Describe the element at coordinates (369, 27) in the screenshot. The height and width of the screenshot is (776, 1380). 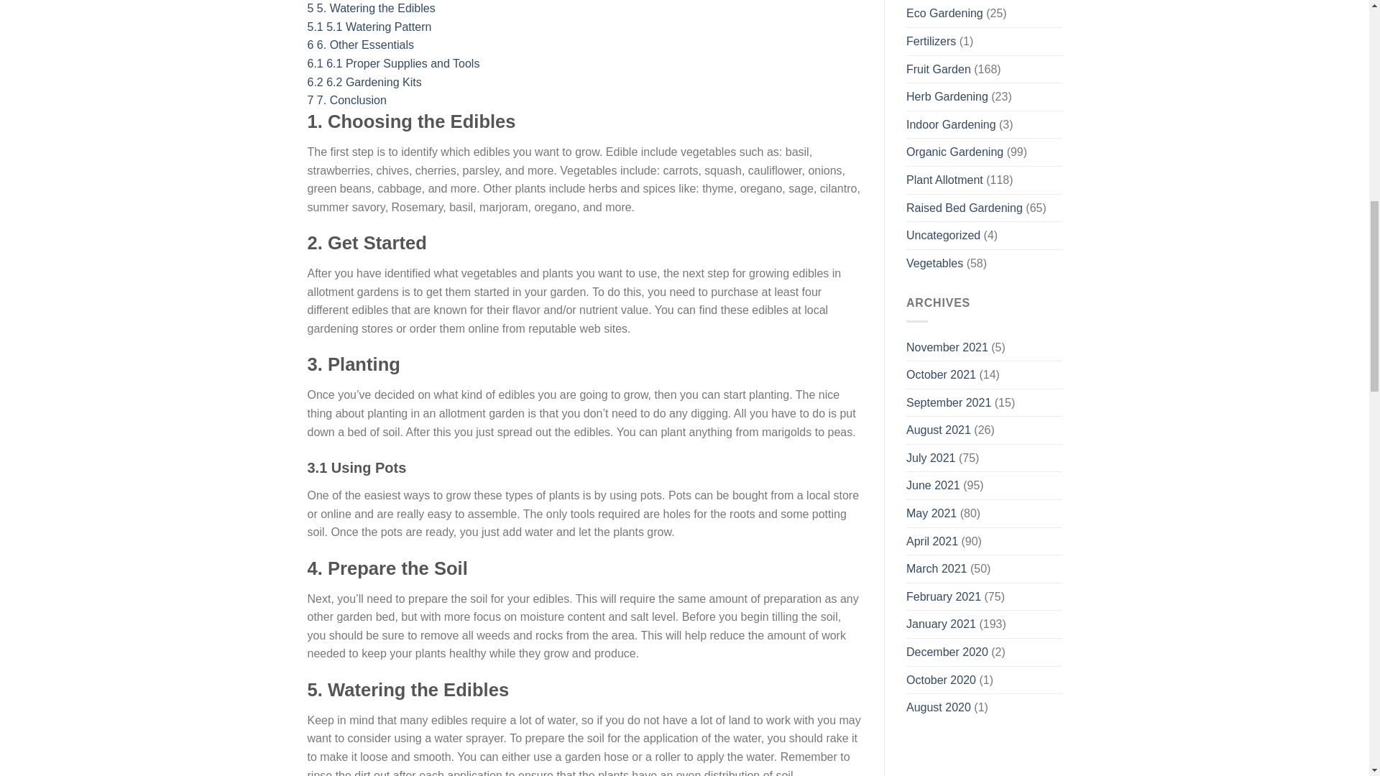
I see `5.1 5.1 Watering Pattern` at that location.